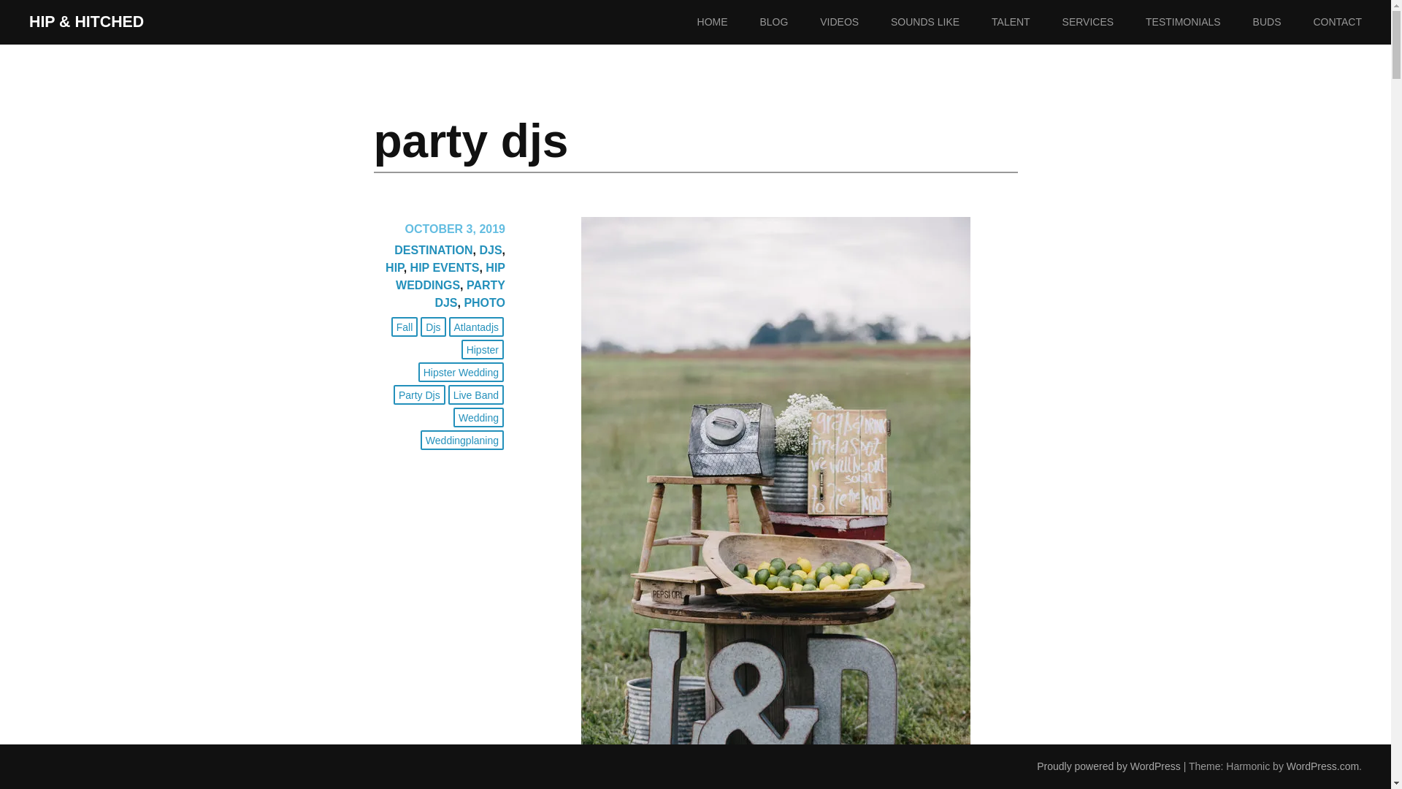 The image size is (1402, 789). Describe the element at coordinates (1025, 22) in the screenshot. I see `TALENT` at that location.